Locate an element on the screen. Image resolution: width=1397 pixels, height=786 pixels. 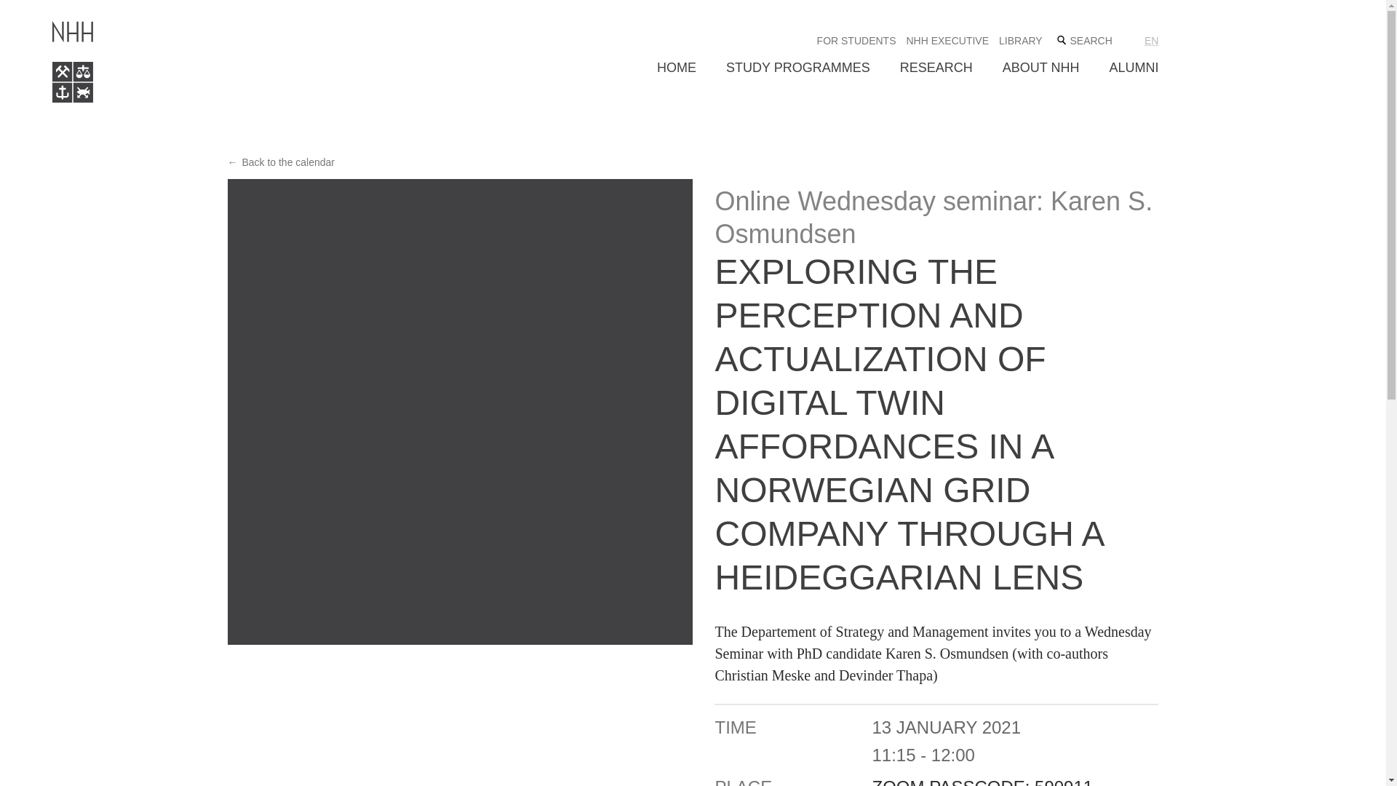
HOME is located at coordinates (676, 68).